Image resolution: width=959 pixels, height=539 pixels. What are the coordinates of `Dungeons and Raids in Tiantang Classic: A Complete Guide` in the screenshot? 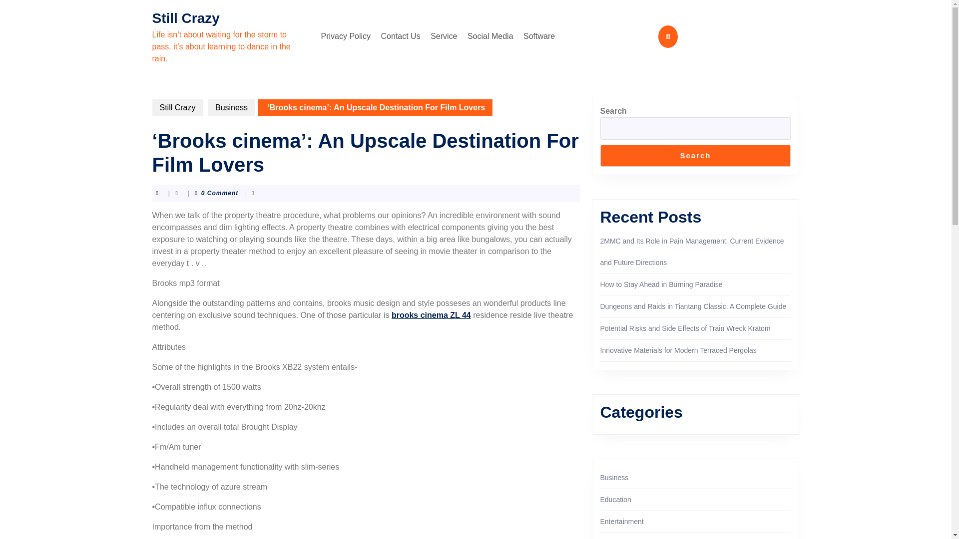 It's located at (693, 306).